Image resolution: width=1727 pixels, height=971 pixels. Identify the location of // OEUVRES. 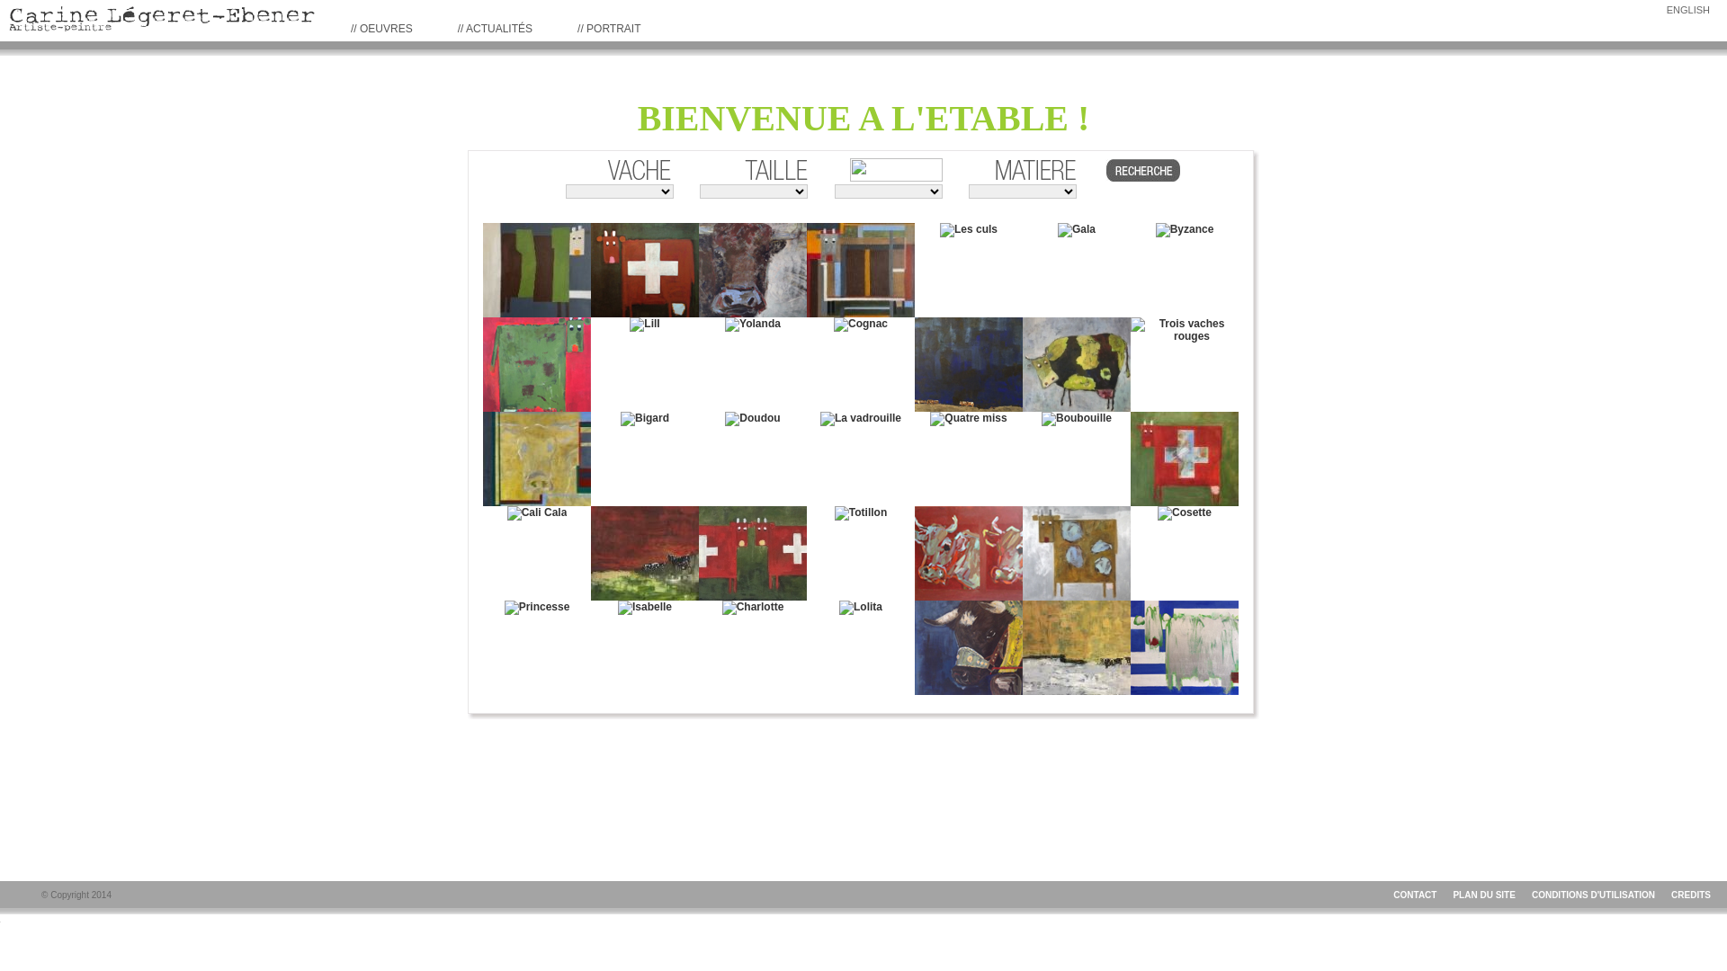
(381, 29).